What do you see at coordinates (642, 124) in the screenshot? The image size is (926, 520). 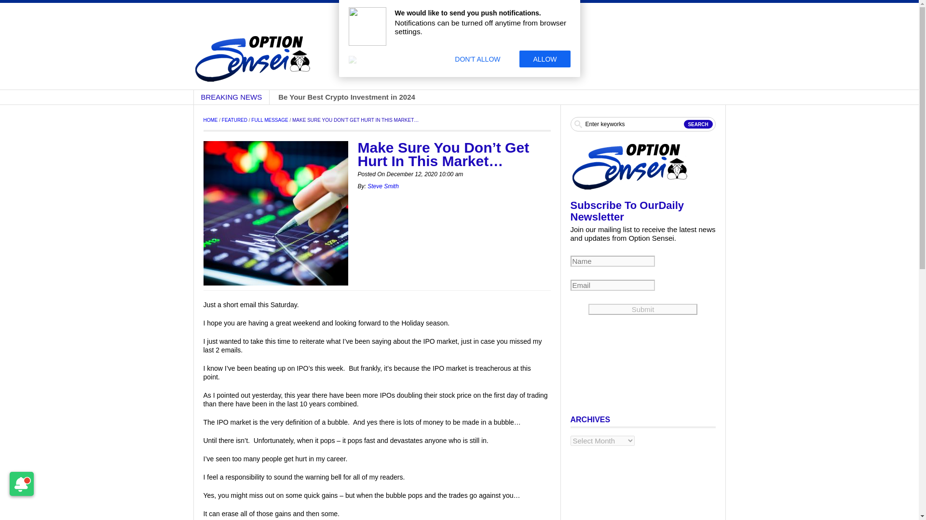 I see `Enter keyworks` at bounding box center [642, 124].